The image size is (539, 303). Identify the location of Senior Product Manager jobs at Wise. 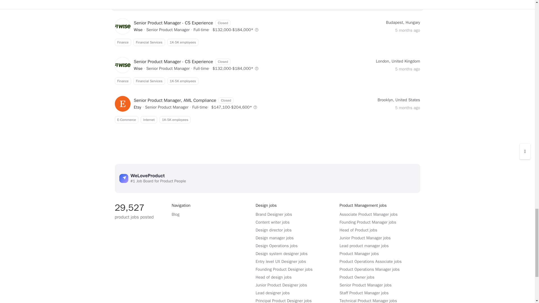
(267, 81).